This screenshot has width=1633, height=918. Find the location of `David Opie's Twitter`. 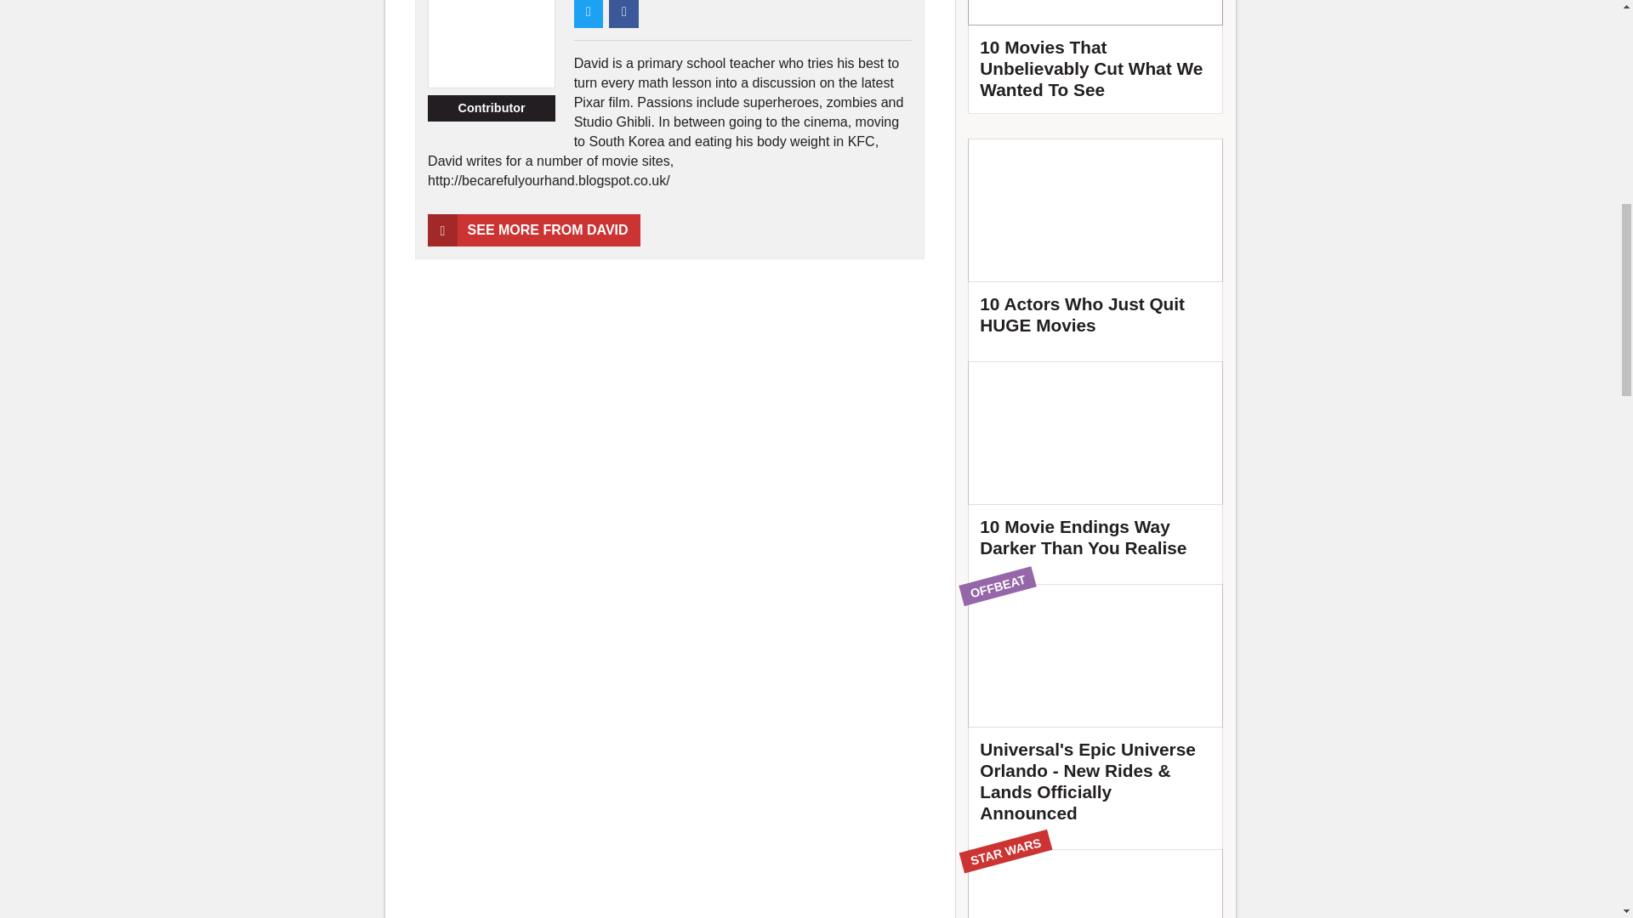

David Opie's Twitter is located at coordinates (623, 14).